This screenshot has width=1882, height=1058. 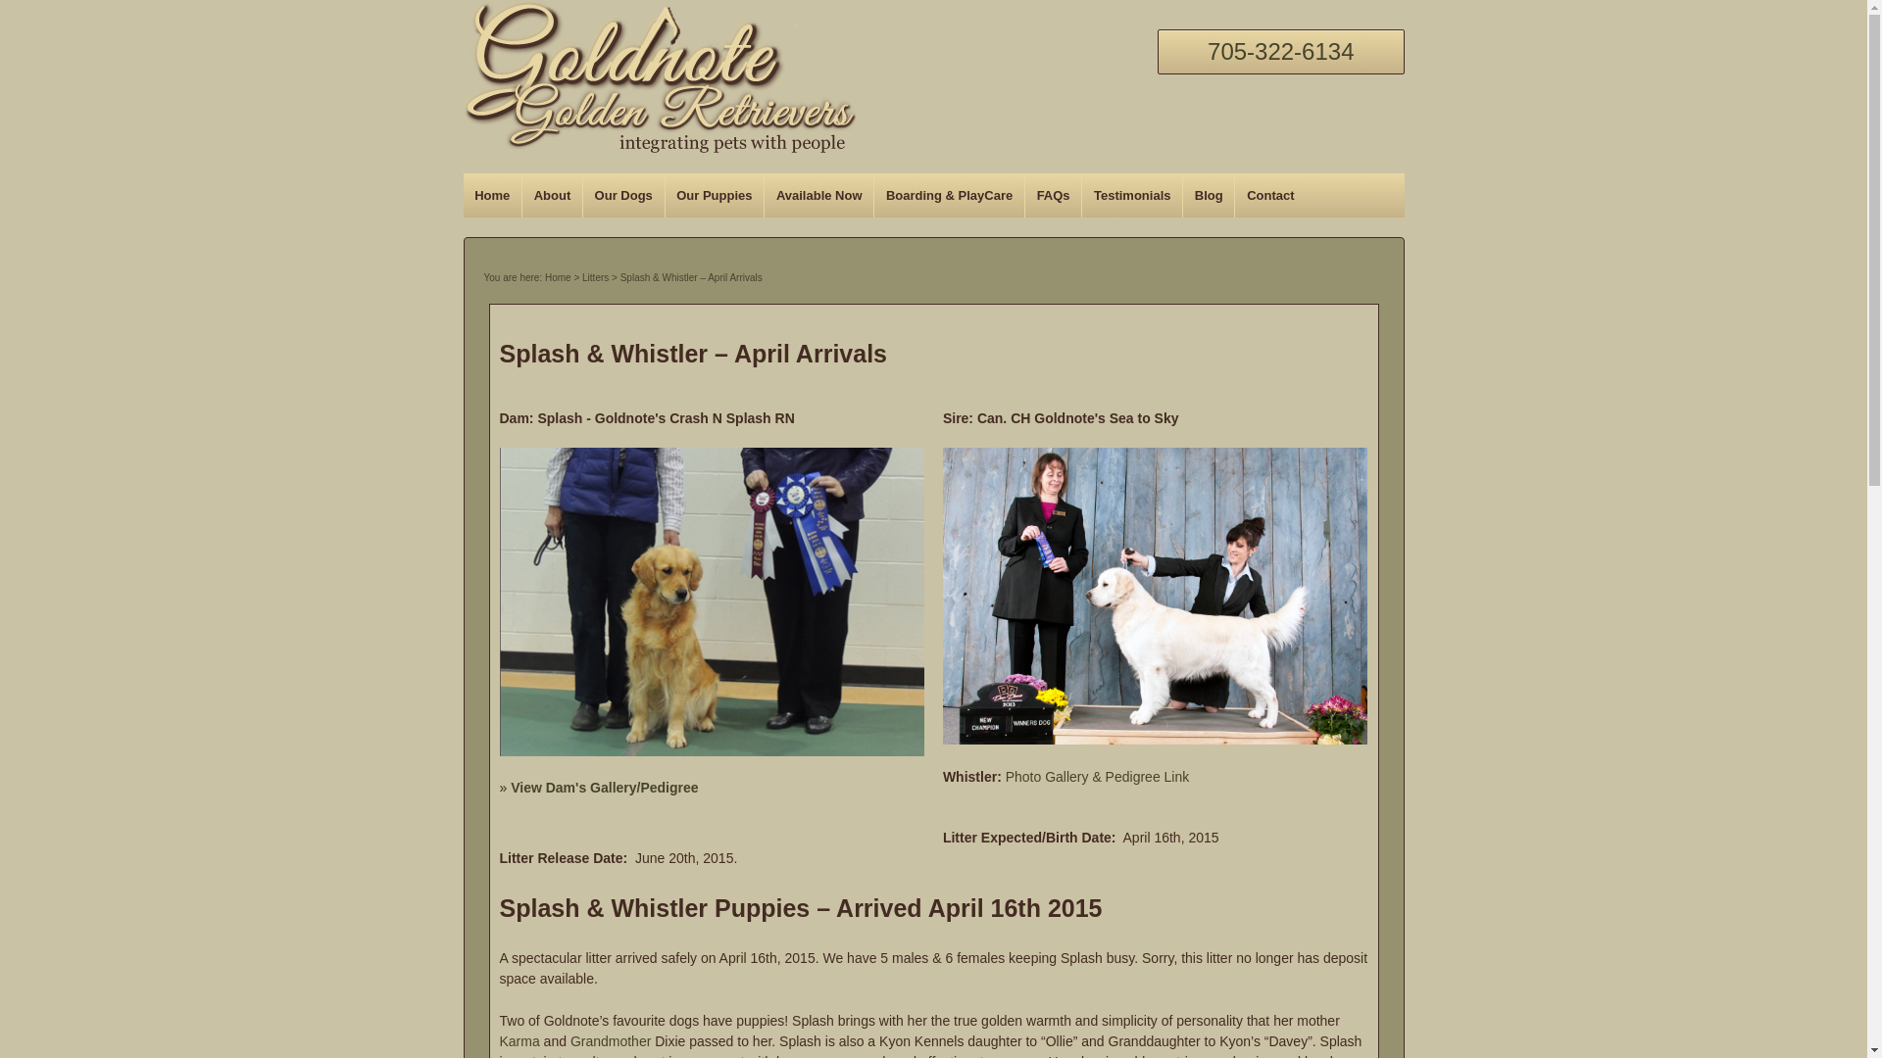 What do you see at coordinates (551, 196) in the screenshot?
I see `About` at bounding box center [551, 196].